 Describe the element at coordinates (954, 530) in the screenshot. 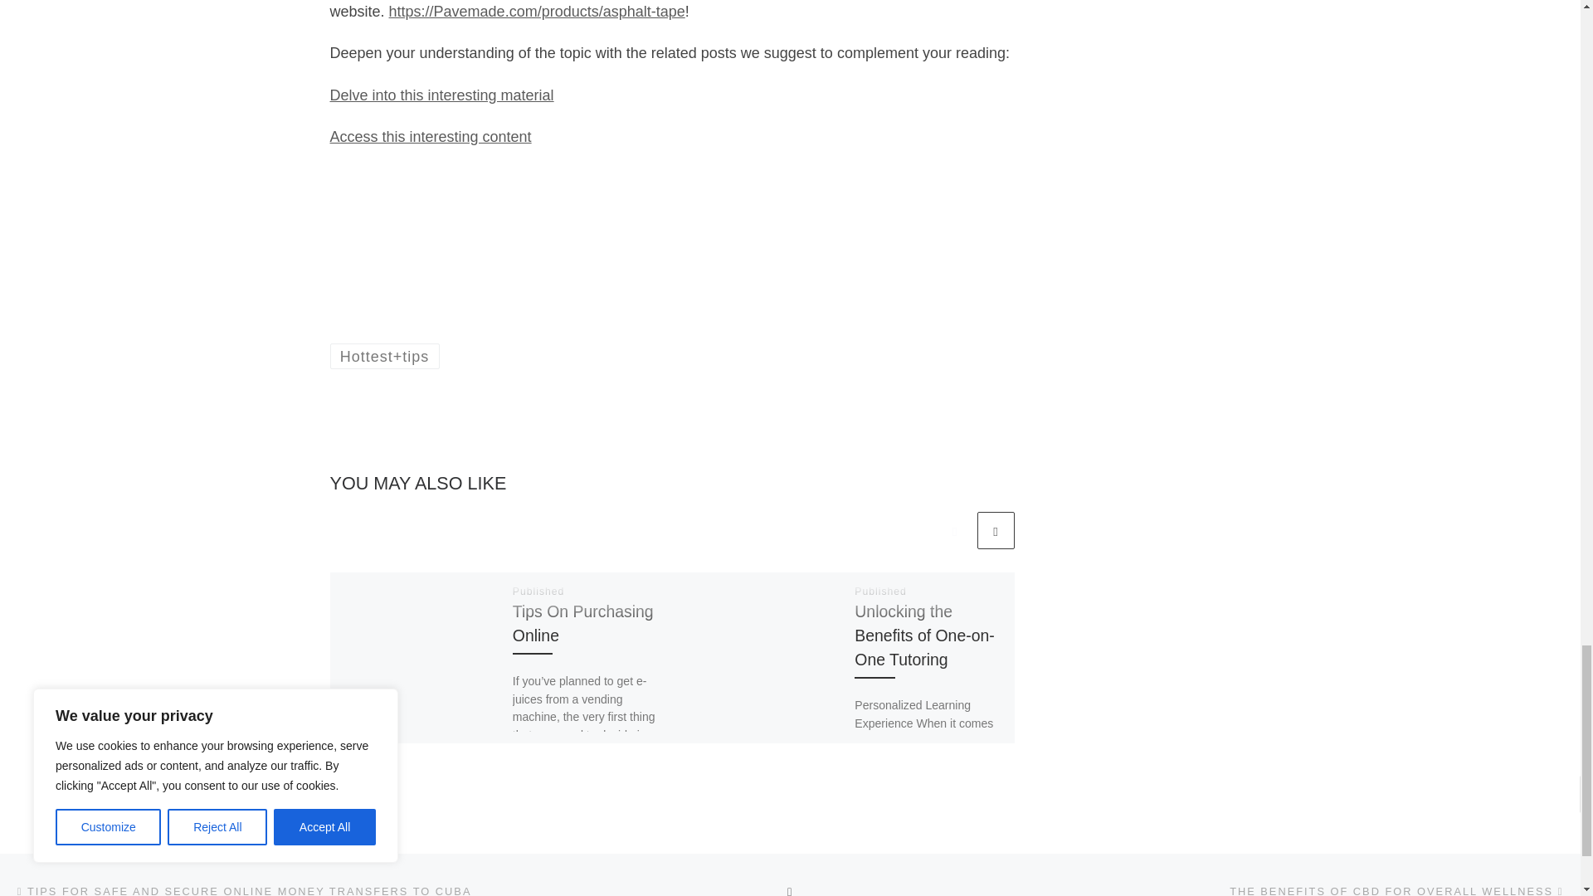

I see `Previous related articles` at that location.